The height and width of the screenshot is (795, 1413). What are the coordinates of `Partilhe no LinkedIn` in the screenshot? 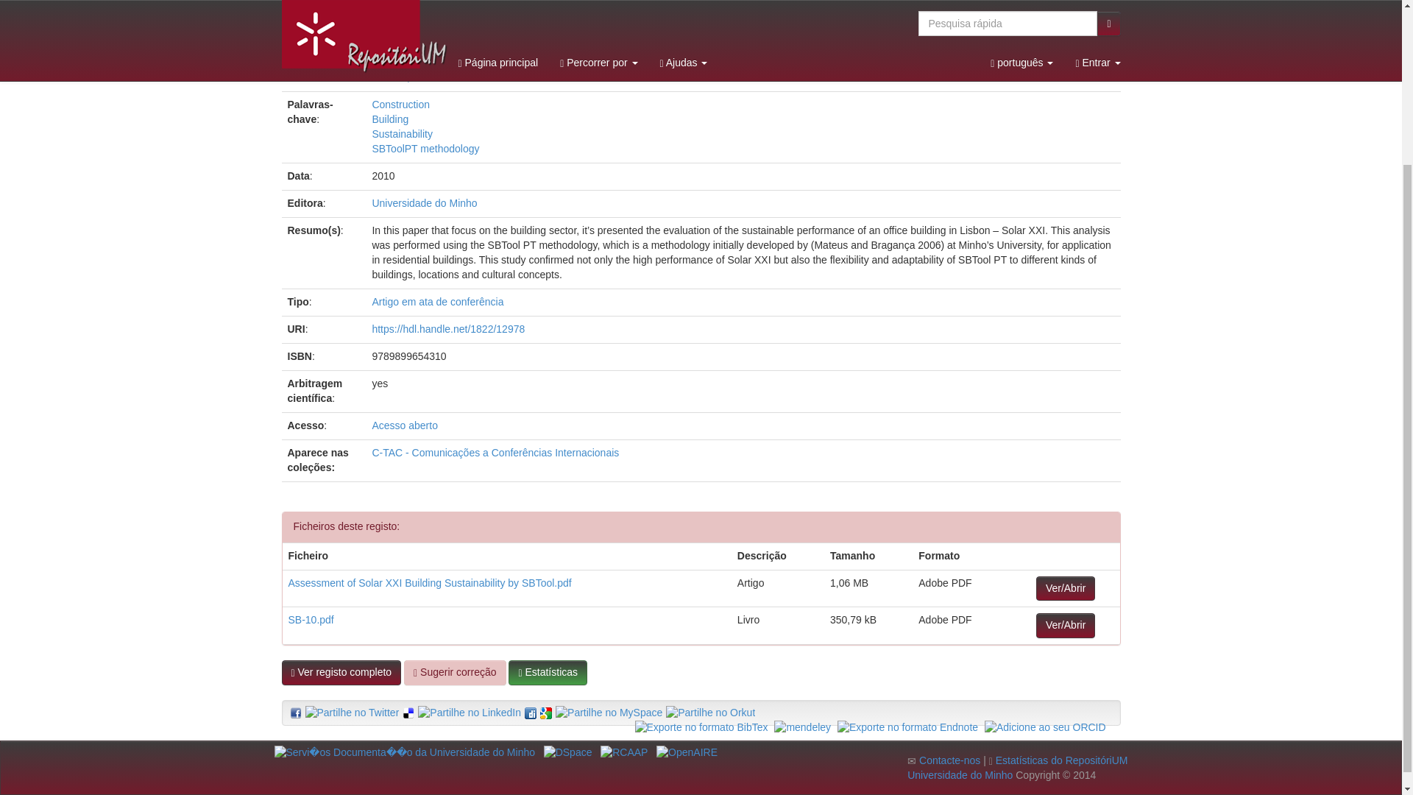 It's located at (470, 713).